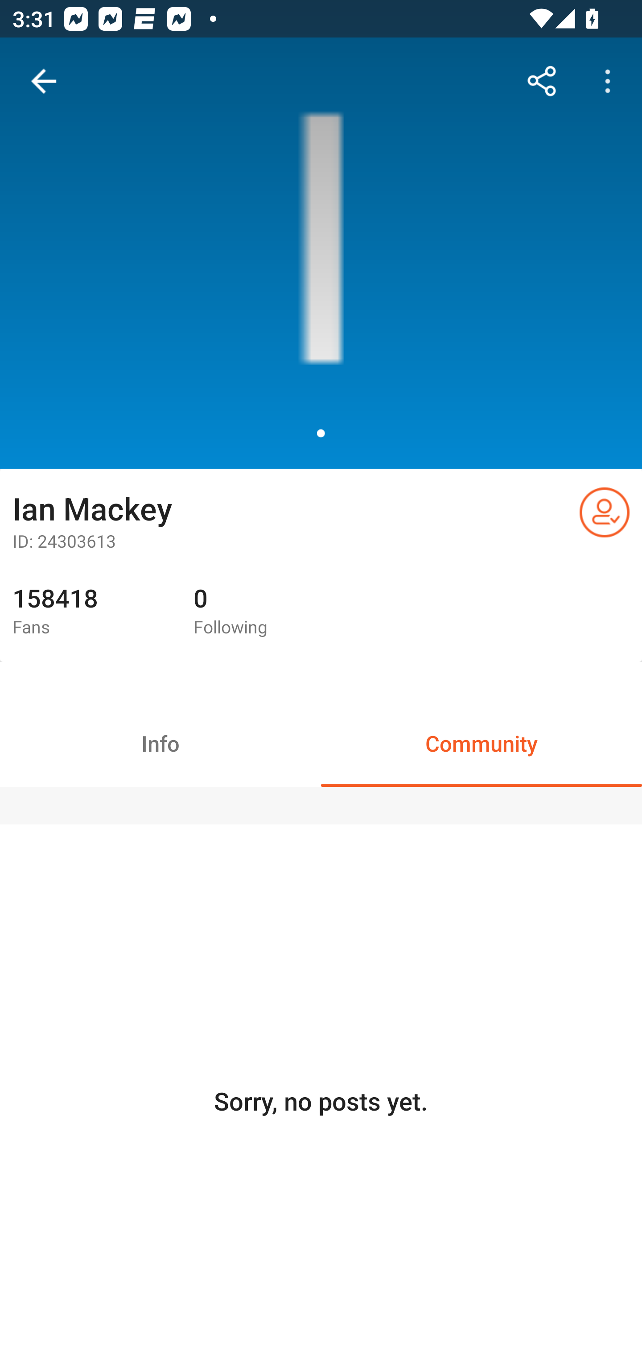 The image size is (642, 1357). I want to click on Info, so click(160, 743).